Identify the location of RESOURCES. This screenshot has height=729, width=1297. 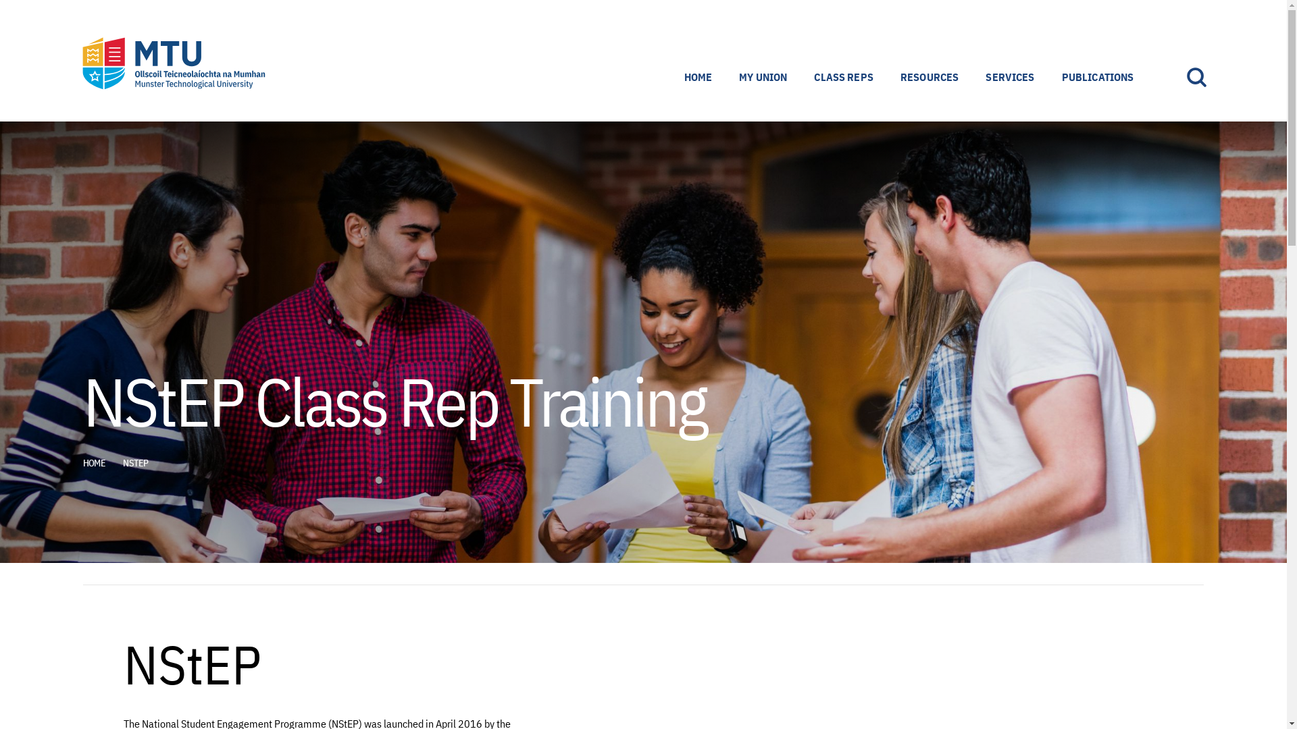
(930, 77).